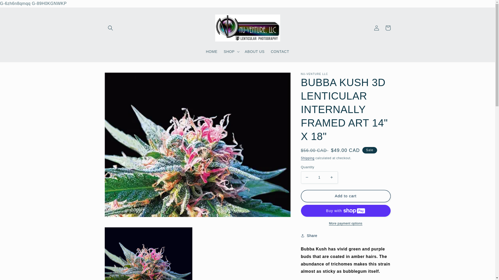 Image resolution: width=499 pixels, height=280 pixels. What do you see at coordinates (346, 223) in the screenshot?
I see `More payment options` at bounding box center [346, 223].